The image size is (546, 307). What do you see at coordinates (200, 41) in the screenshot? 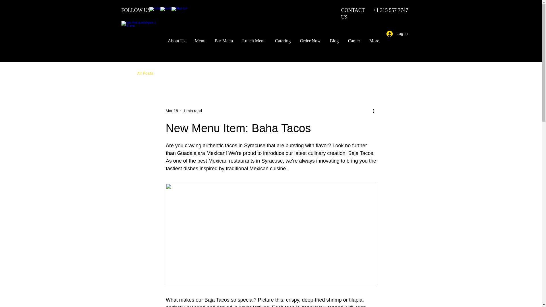
I see `Menu` at bounding box center [200, 41].